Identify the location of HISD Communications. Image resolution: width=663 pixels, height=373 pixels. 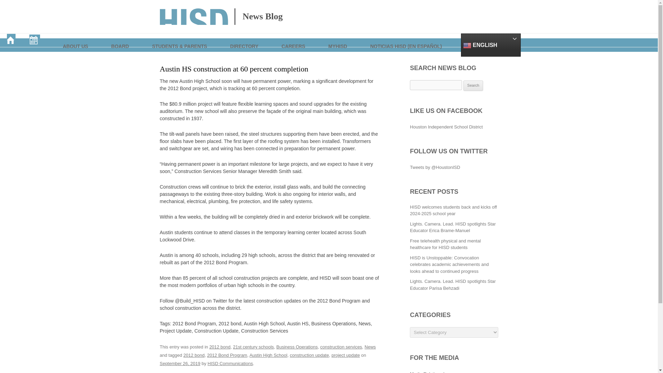
(230, 363).